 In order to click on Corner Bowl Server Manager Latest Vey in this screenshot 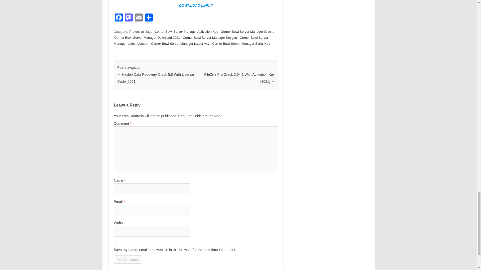, I will do `click(180, 43)`.